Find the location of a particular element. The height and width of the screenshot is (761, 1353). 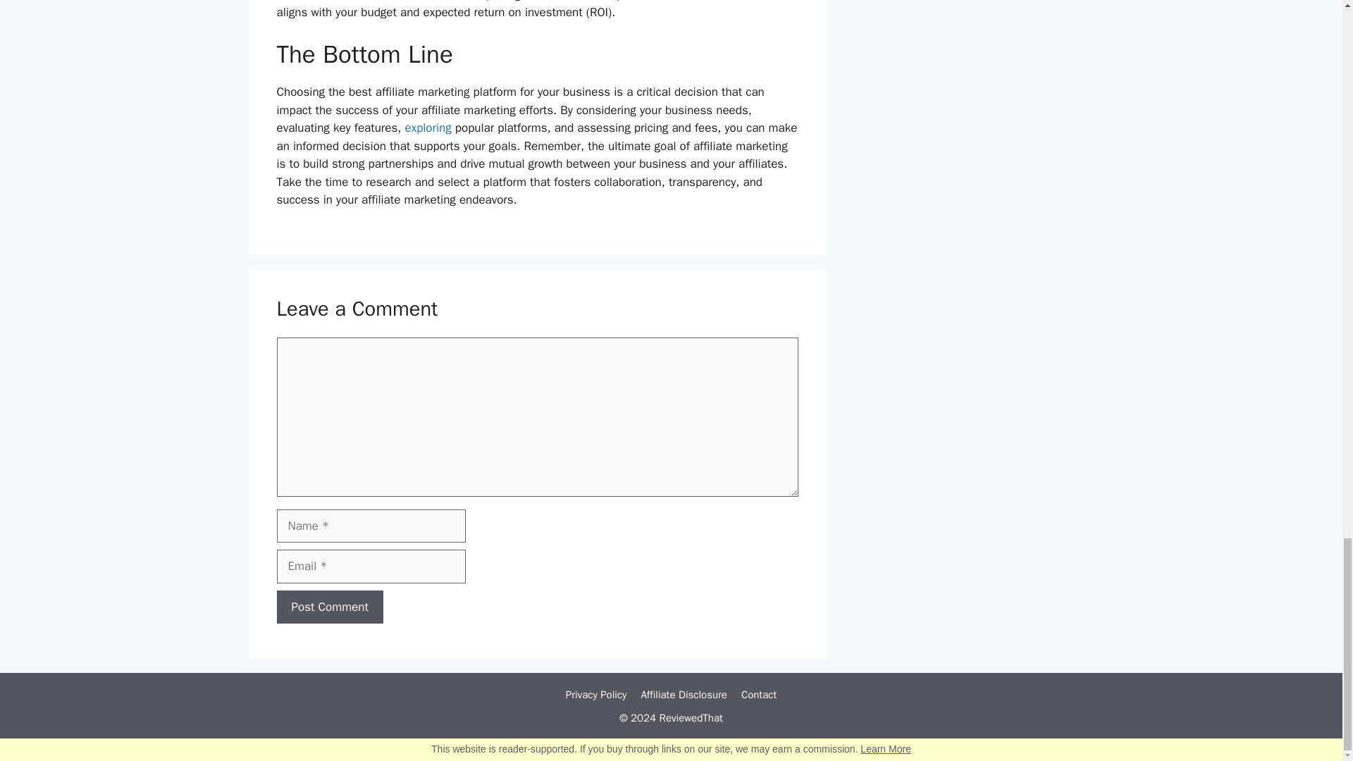

Post Comment is located at coordinates (329, 607).